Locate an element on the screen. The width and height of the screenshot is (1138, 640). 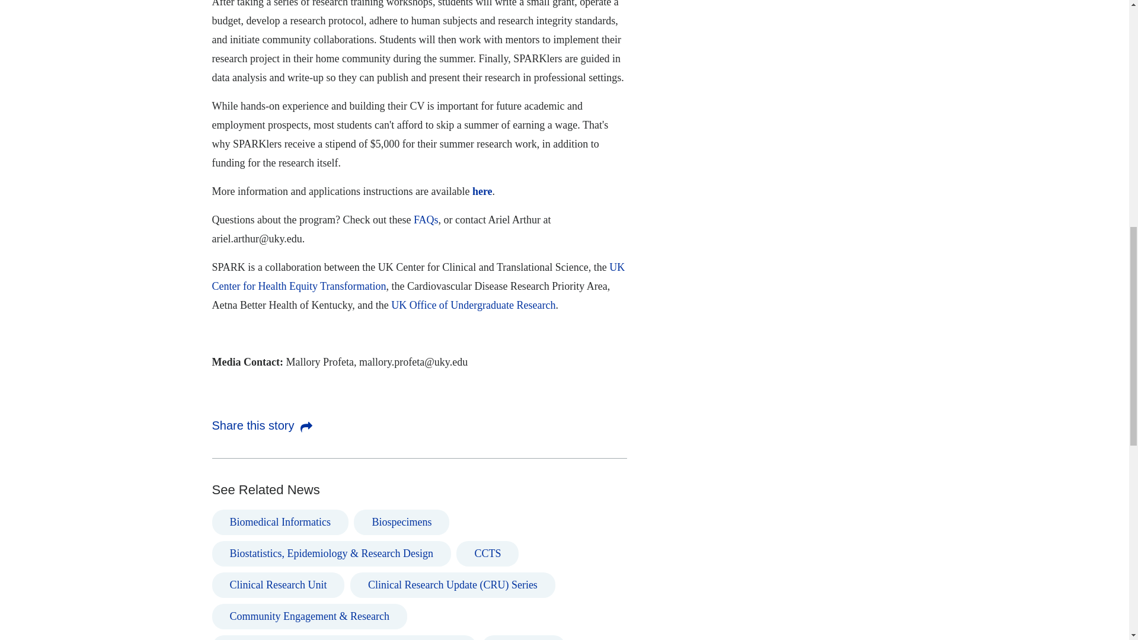
2022 SPARK FAQs is located at coordinates (426, 219).